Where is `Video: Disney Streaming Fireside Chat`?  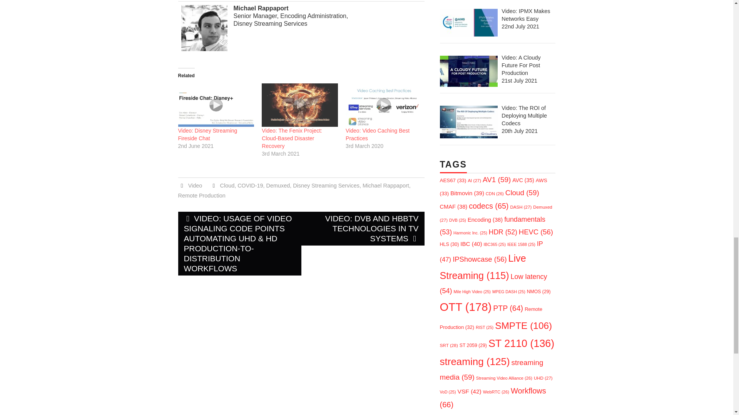
Video: Disney Streaming Fireside Chat is located at coordinates (216, 105).